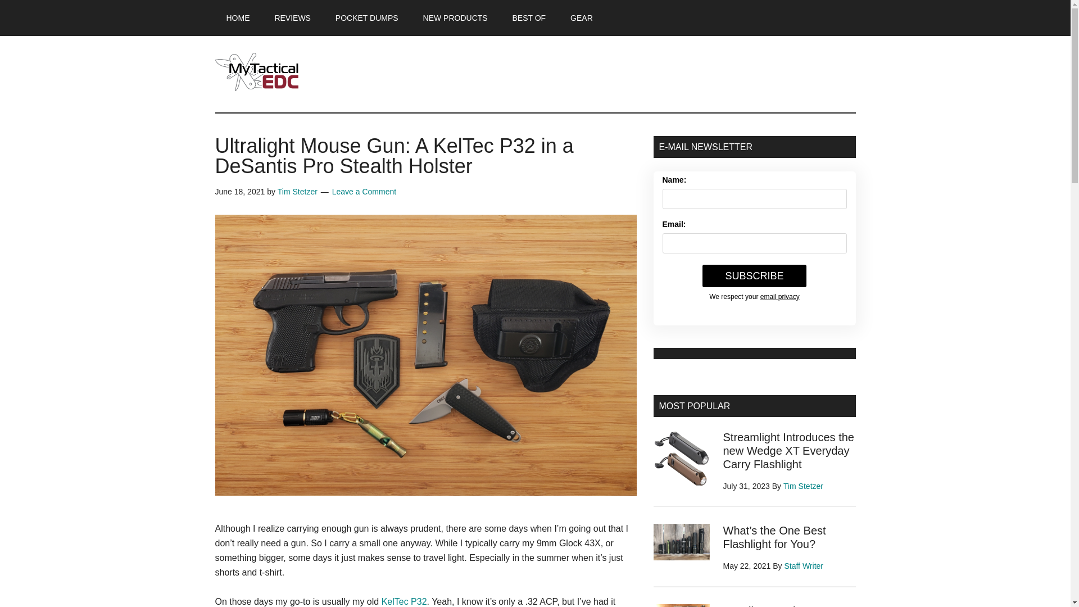  I want to click on Leave a Comment, so click(364, 191).